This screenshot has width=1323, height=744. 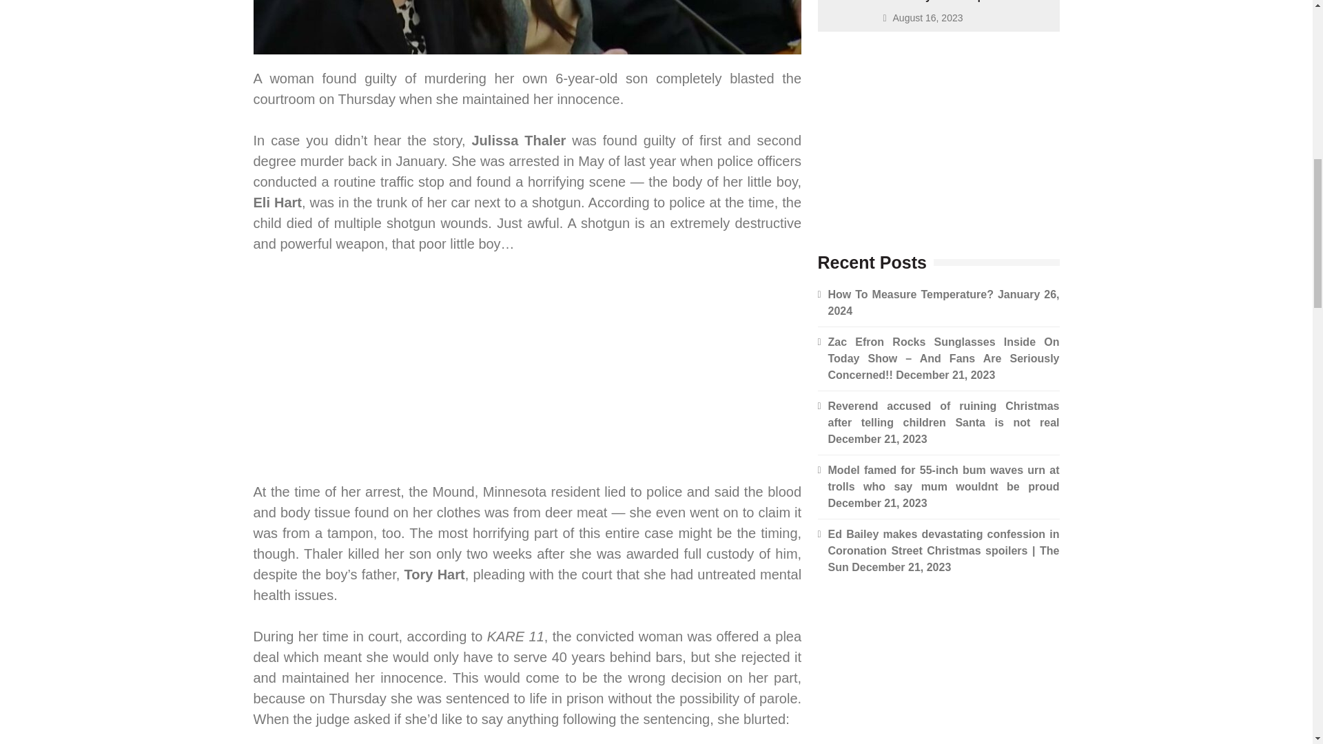 I want to click on Advertisement, so click(x=528, y=371).